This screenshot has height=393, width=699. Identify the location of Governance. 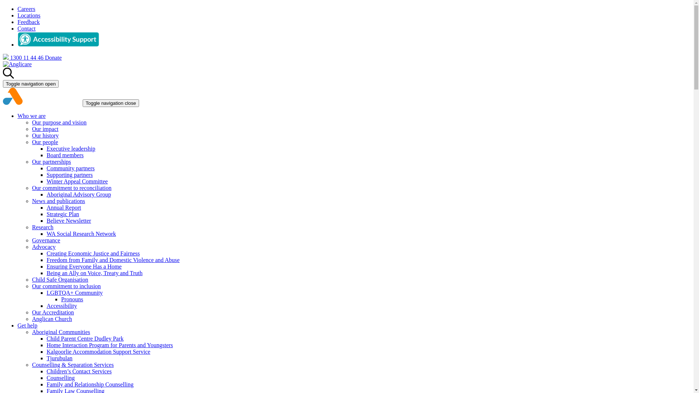
(46, 240).